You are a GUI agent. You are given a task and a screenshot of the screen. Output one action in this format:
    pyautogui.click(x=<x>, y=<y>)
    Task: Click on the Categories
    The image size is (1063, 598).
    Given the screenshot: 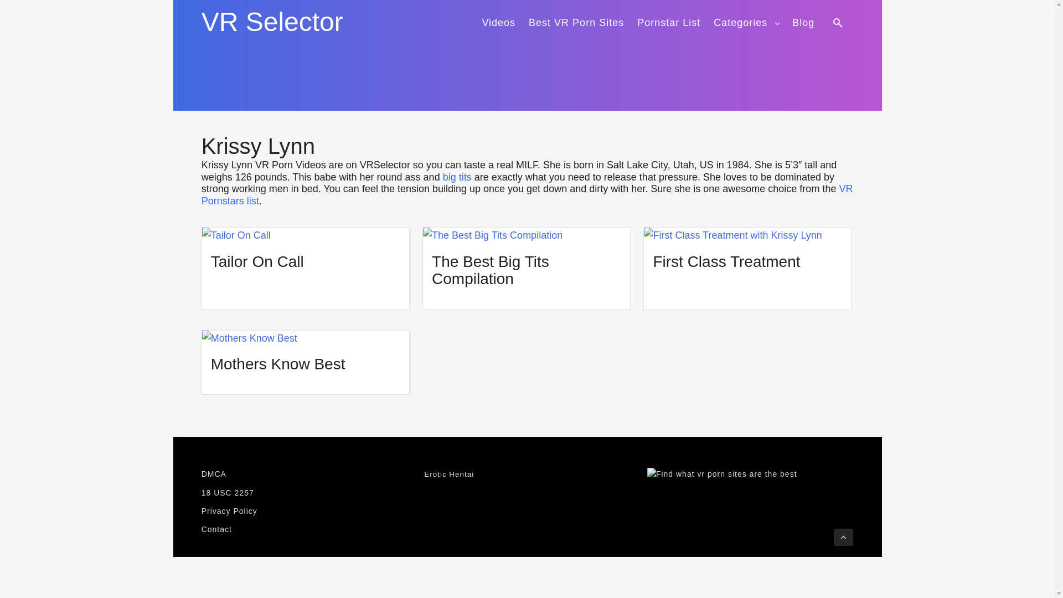 What is the action you would take?
    pyautogui.click(x=746, y=21)
    